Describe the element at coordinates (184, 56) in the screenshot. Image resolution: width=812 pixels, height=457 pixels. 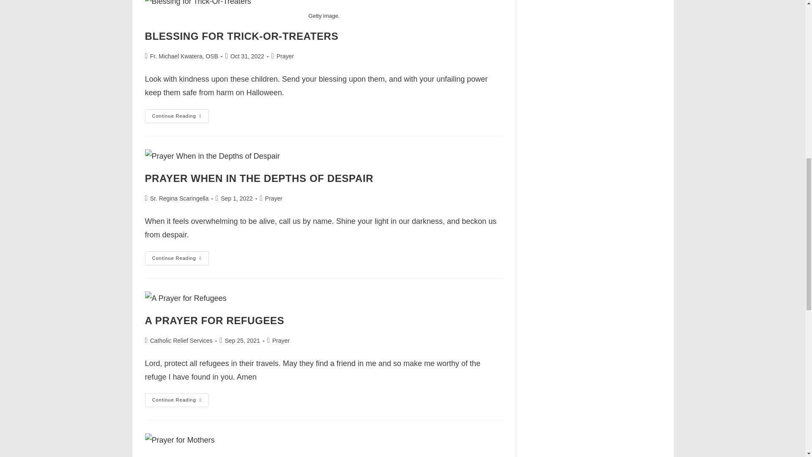
I see `Posts by Fr. Michael Kwatera, OSB` at that location.